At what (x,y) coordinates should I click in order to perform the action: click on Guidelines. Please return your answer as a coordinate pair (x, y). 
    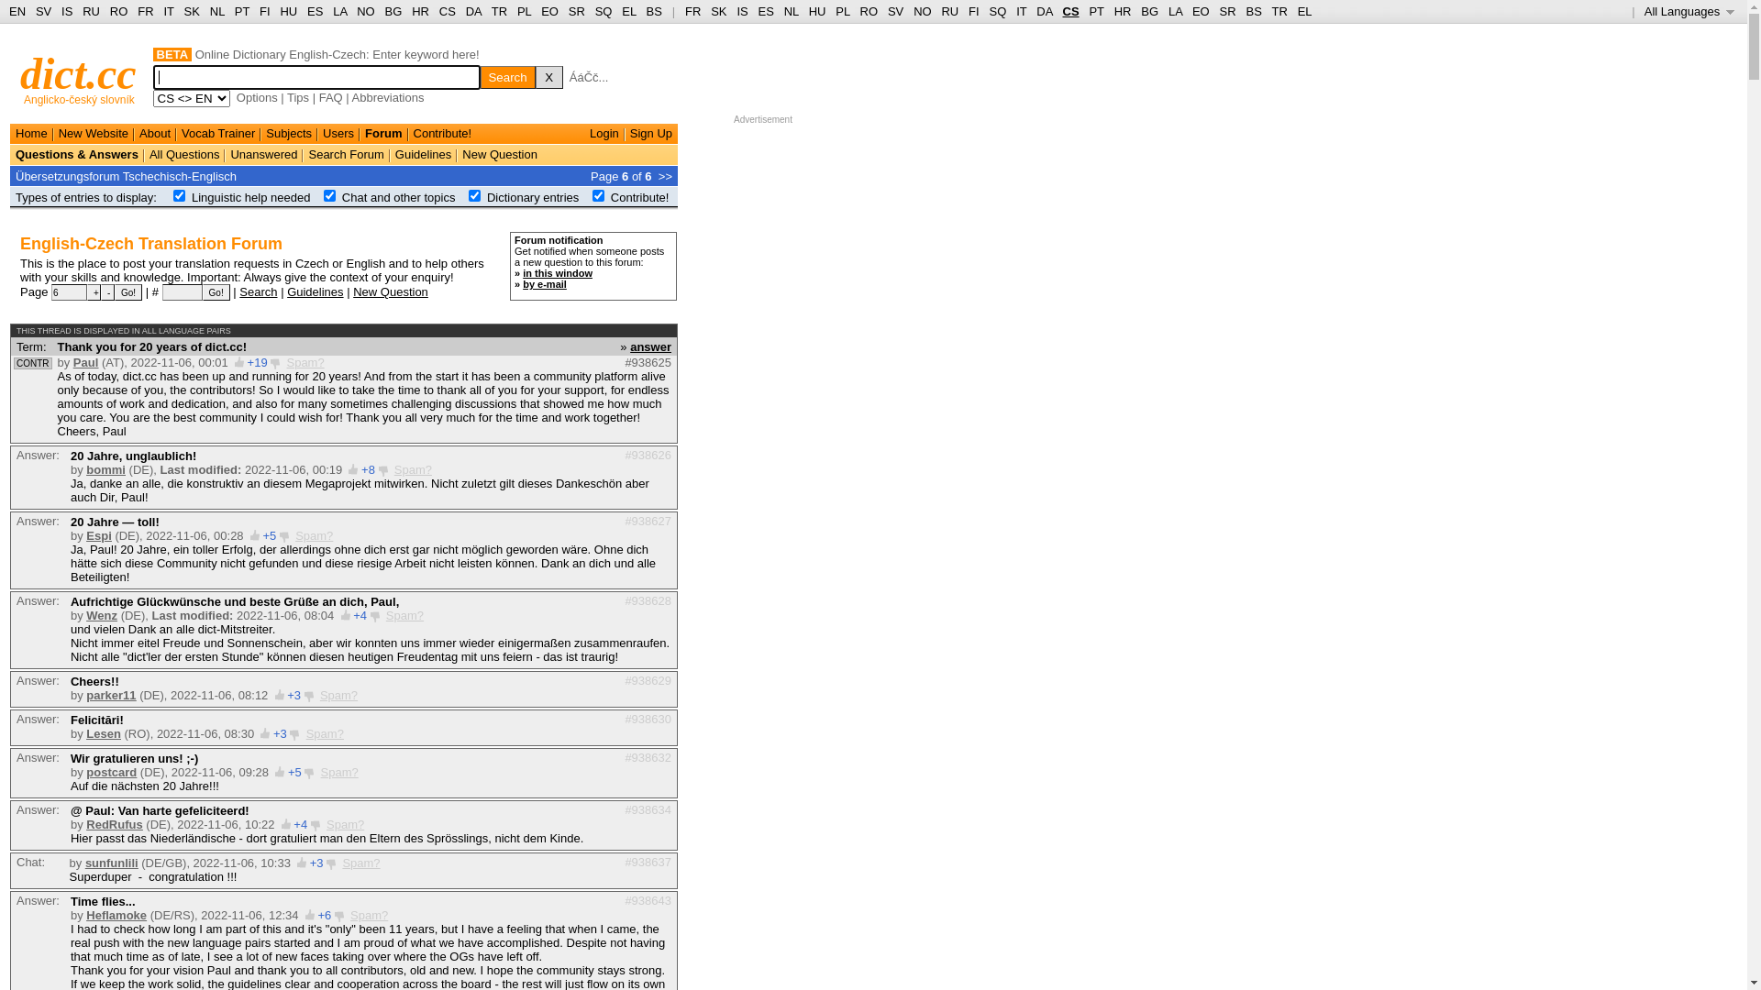
    Looking at the image, I should click on (316, 291).